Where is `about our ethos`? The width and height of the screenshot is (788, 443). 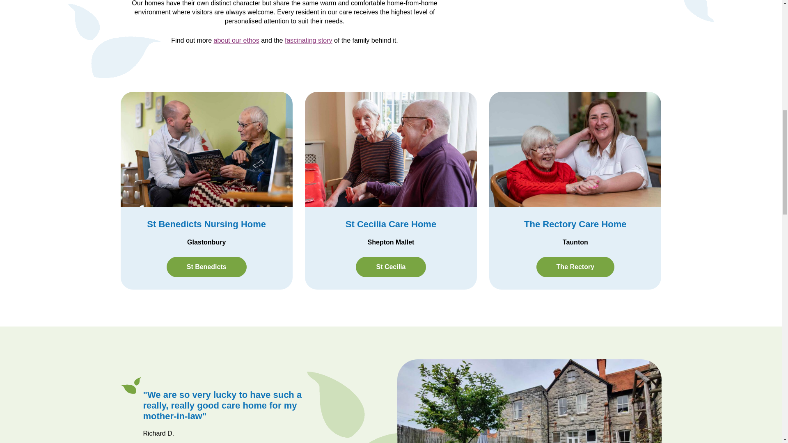
about our ethos is located at coordinates (236, 40).